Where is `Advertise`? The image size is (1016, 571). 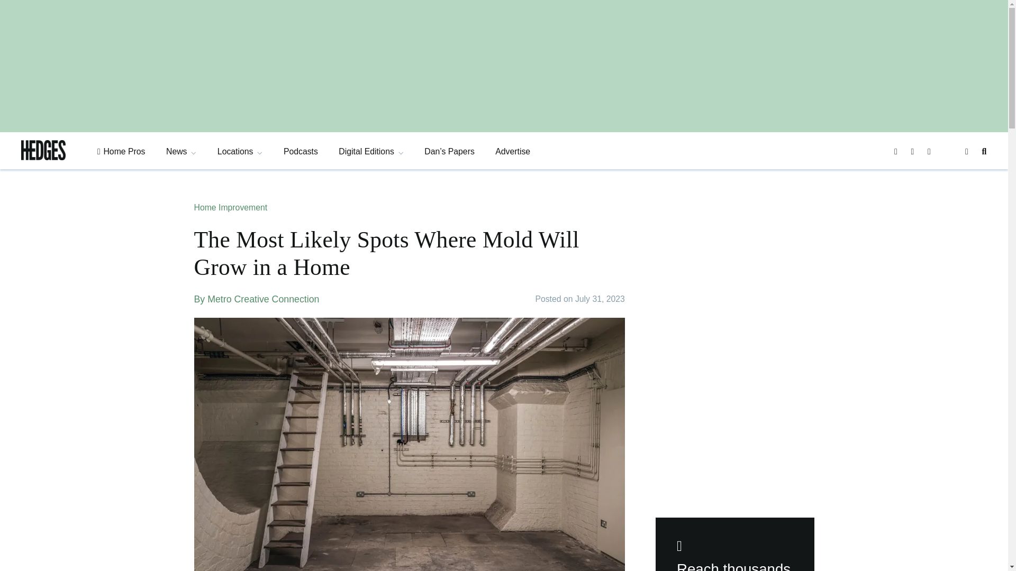 Advertise is located at coordinates (513, 151).